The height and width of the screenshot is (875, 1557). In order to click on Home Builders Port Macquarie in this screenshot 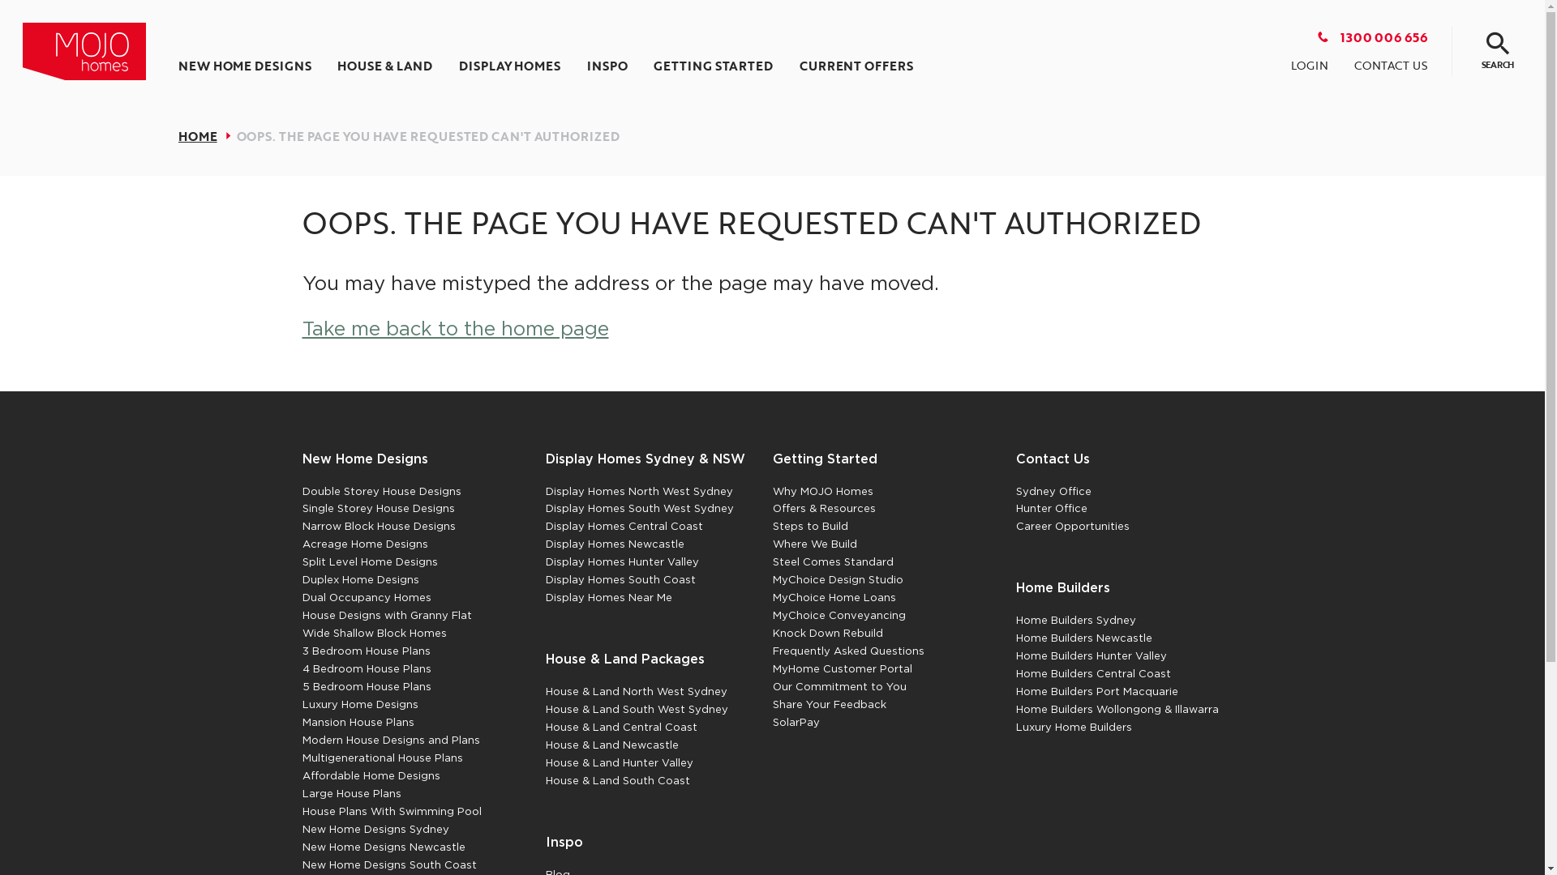, I will do `click(1096, 692)`.